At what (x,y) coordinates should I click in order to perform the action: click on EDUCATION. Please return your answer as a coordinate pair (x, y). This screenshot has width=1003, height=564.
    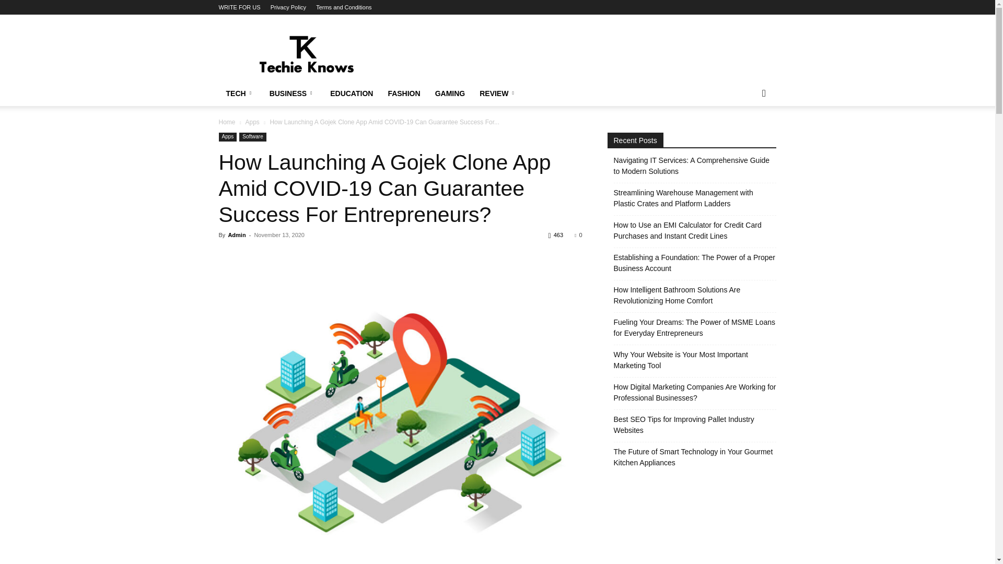
    Looking at the image, I should click on (351, 93).